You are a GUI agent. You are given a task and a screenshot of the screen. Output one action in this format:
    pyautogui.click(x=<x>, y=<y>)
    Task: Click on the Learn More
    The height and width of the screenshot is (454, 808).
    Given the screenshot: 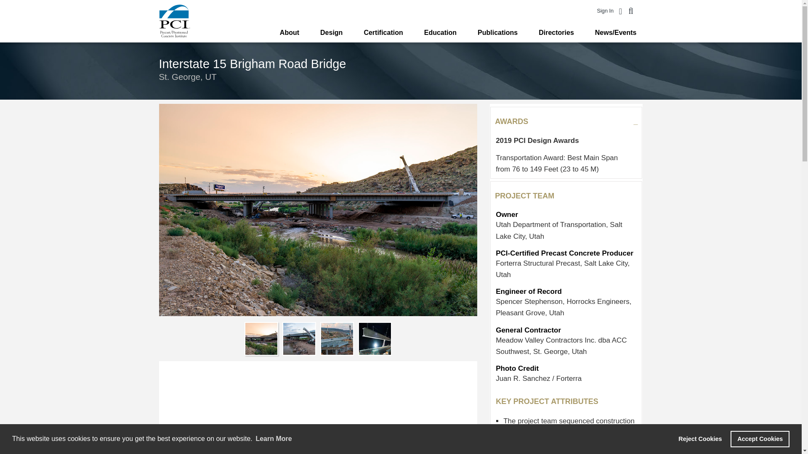 What is the action you would take?
    pyautogui.click(x=274, y=439)
    